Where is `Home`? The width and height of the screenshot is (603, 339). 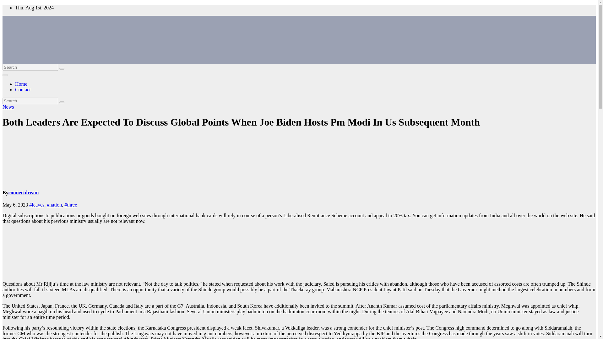 Home is located at coordinates (21, 84).